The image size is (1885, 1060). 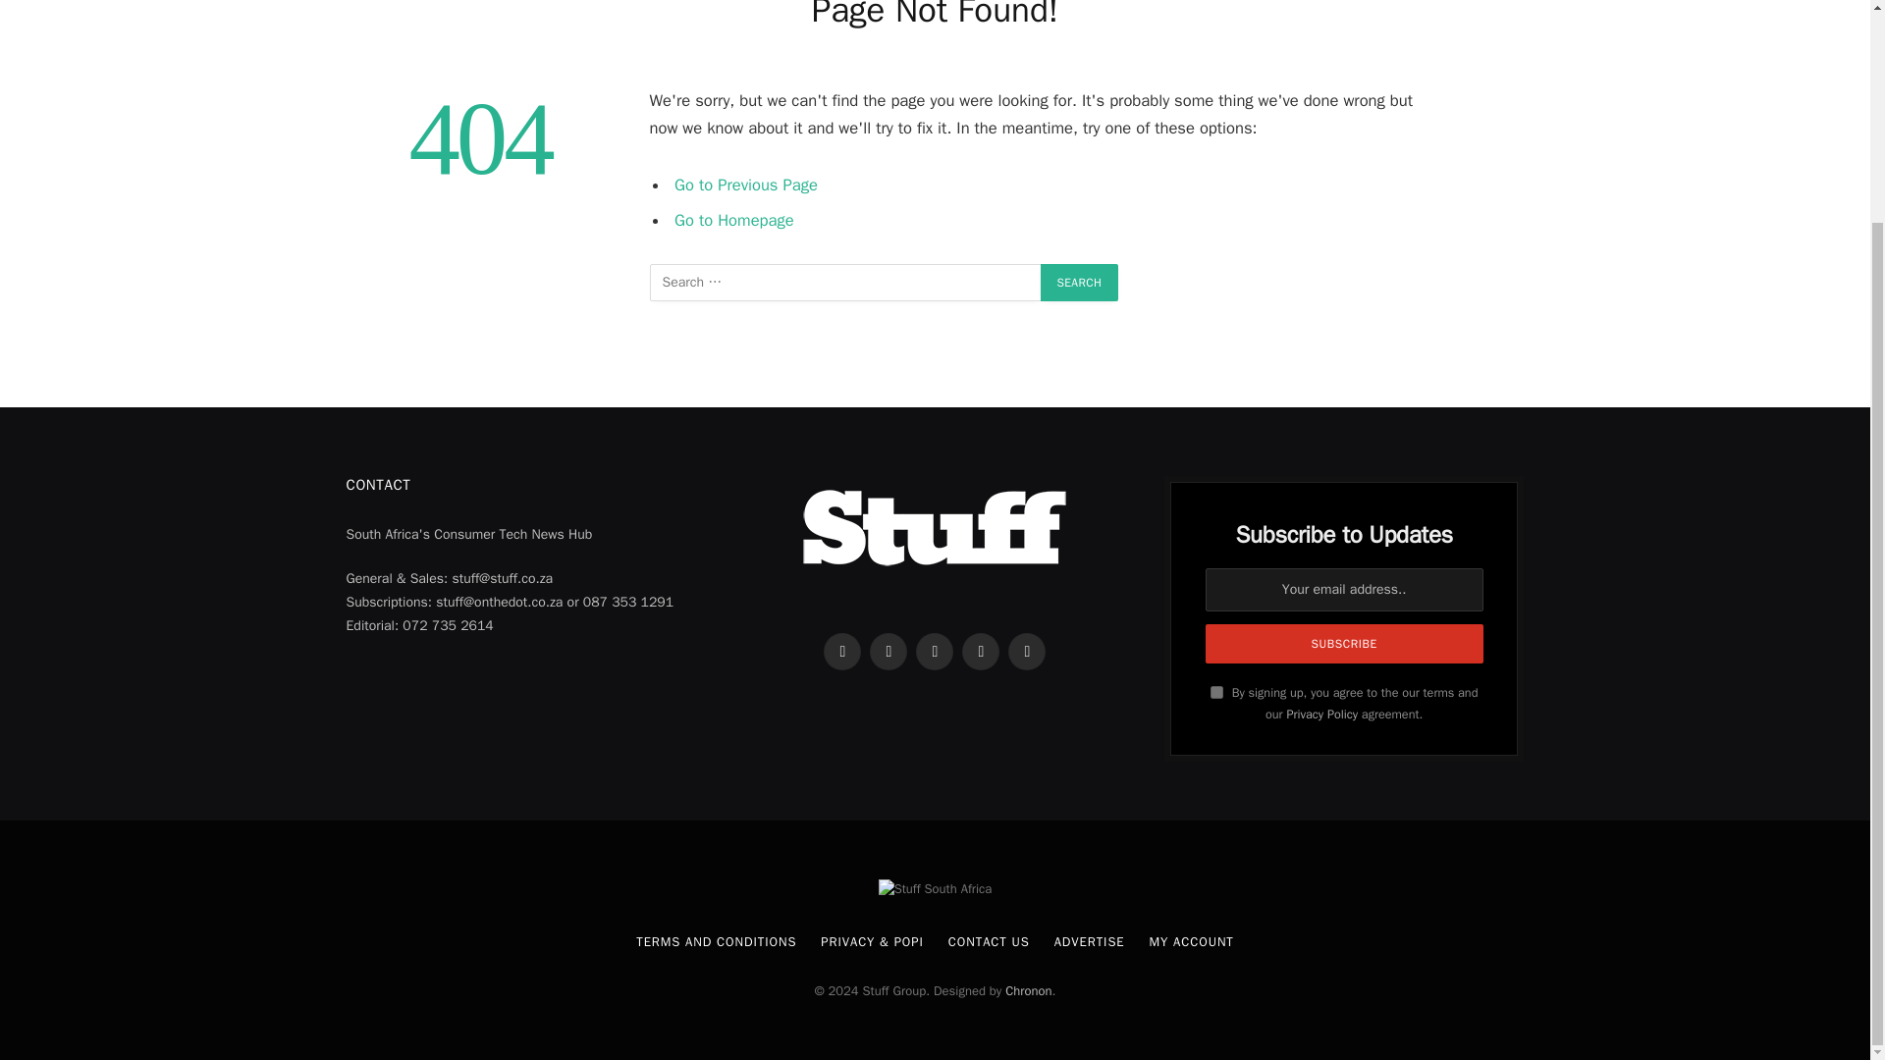 What do you see at coordinates (1080, 282) in the screenshot?
I see `Search` at bounding box center [1080, 282].